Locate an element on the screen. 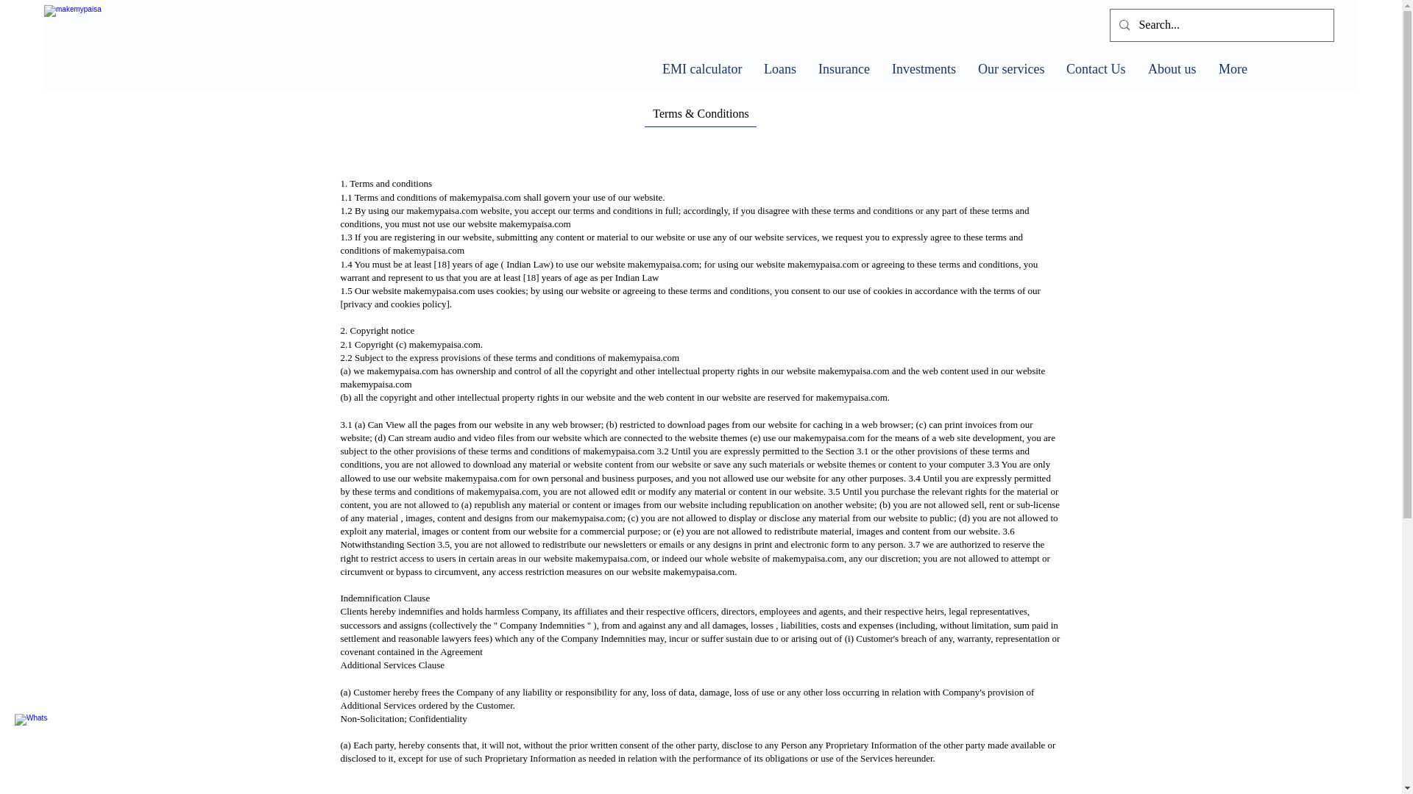 The height and width of the screenshot is (794, 1413). About us is located at coordinates (1172, 69).